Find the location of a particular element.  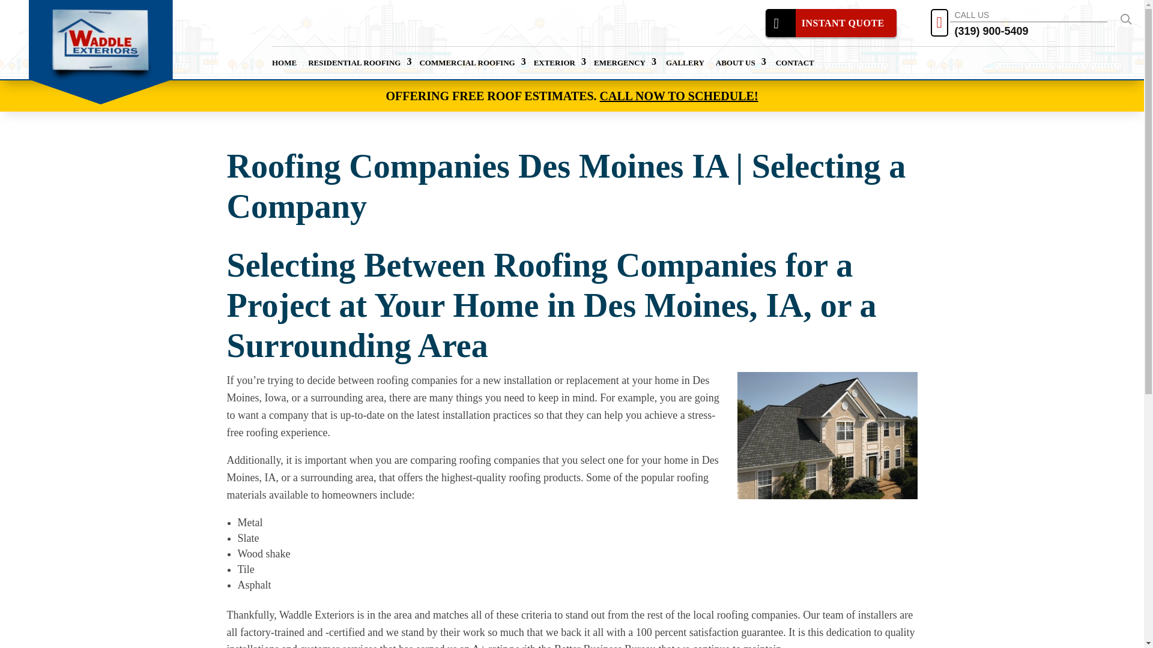

EXTERIOR is located at coordinates (558, 62).